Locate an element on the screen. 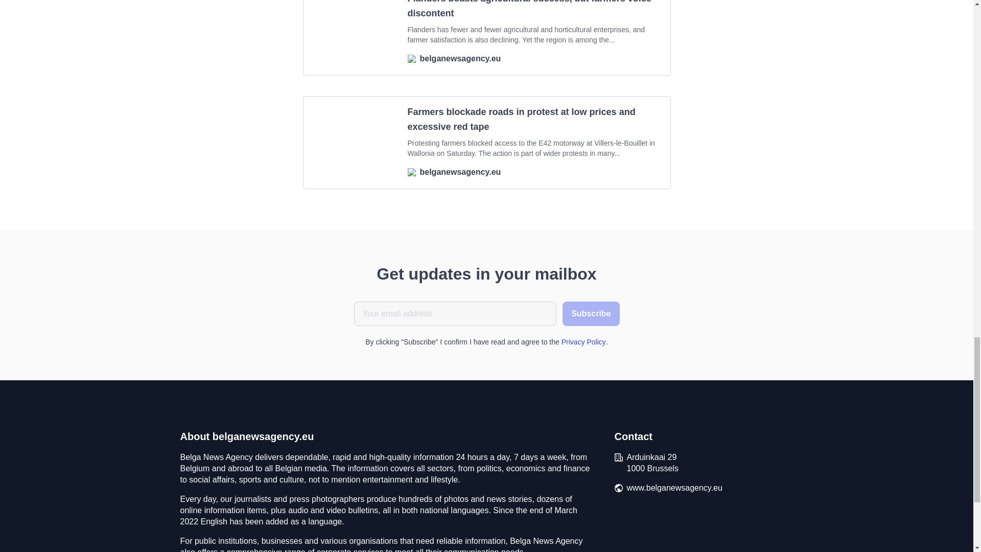 Image resolution: width=981 pixels, height=552 pixels. belganewsagency.eu is located at coordinates (533, 172).